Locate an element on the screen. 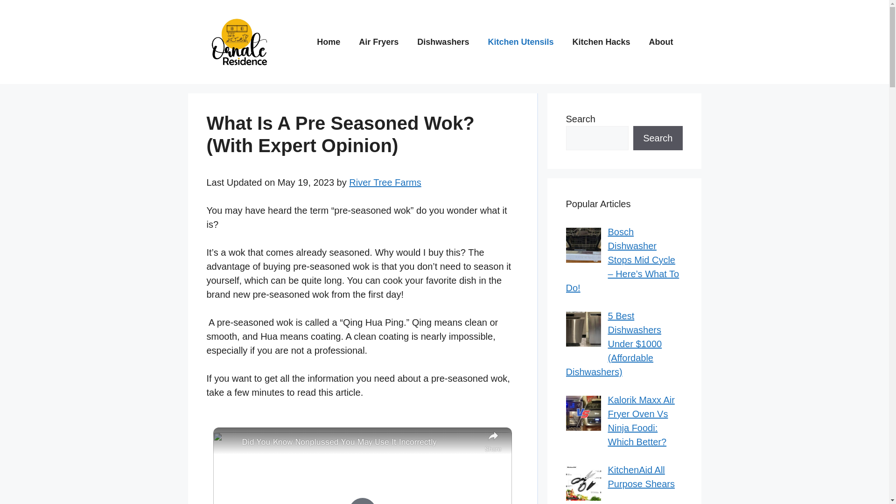 The width and height of the screenshot is (896, 504). Kalorik Maxx Air Fryer Oven Vs Ninja Foodi: Which Better? is located at coordinates (641, 420).